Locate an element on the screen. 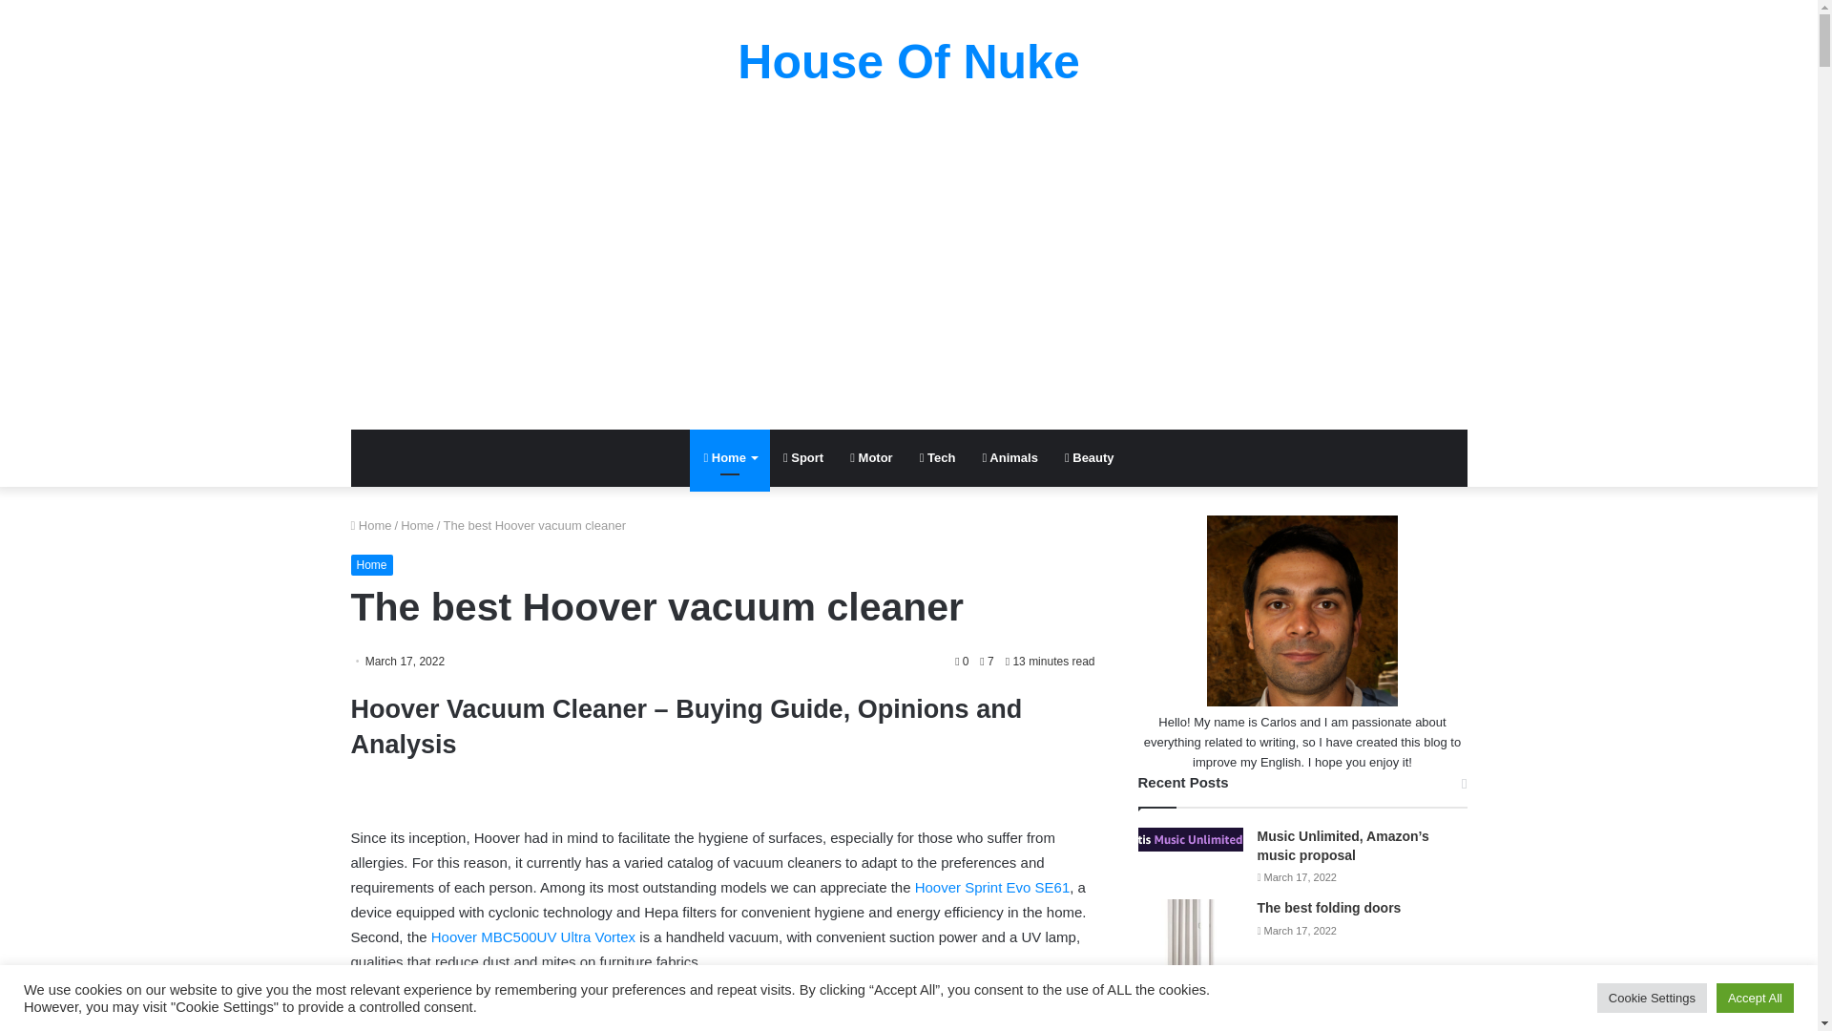 The height and width of the screenshot is (1031, 1832). Tech is located at coordinates (937, 458).